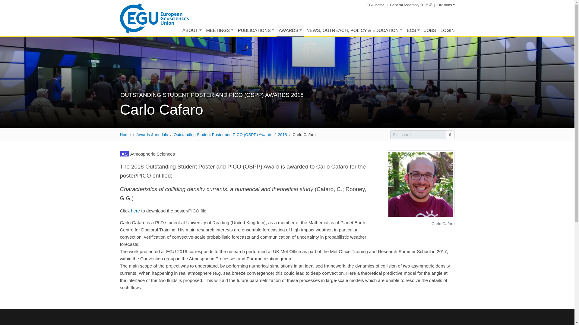 The height and width of the screenshot is (325, 579). What do you see at coordinates (411, 5) in the screenshot?
I see `General Assembly 2025` at bounding box center [411, 5].